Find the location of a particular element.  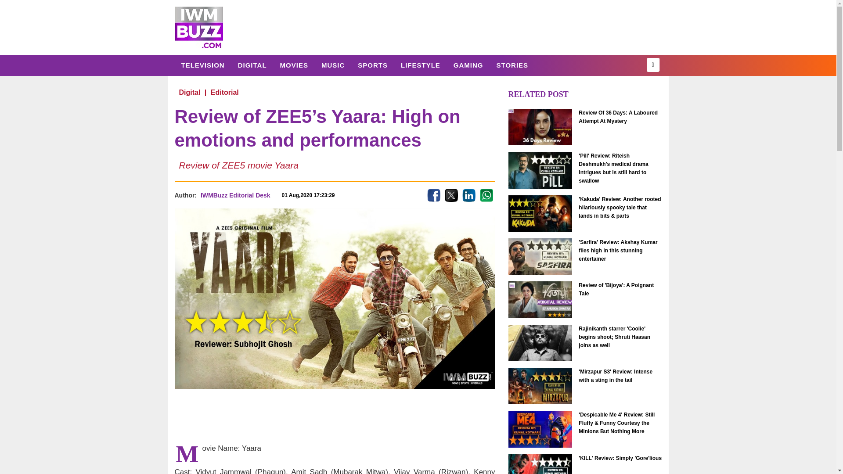

Review of 'Bijoya': A Poignant Tale is located at coordinates (620, 290).